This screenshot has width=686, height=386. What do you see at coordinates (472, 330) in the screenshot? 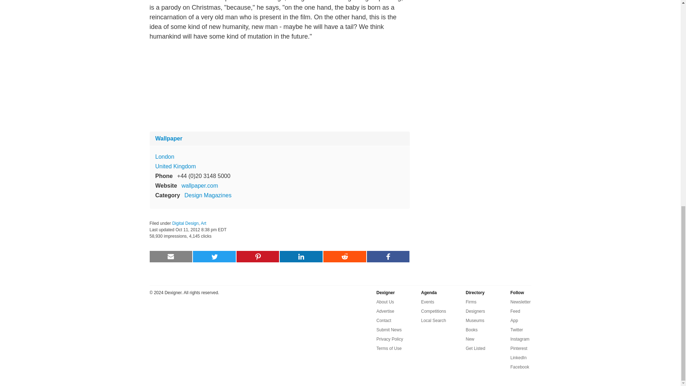
I see `Books` at bounding box center [472, 330].